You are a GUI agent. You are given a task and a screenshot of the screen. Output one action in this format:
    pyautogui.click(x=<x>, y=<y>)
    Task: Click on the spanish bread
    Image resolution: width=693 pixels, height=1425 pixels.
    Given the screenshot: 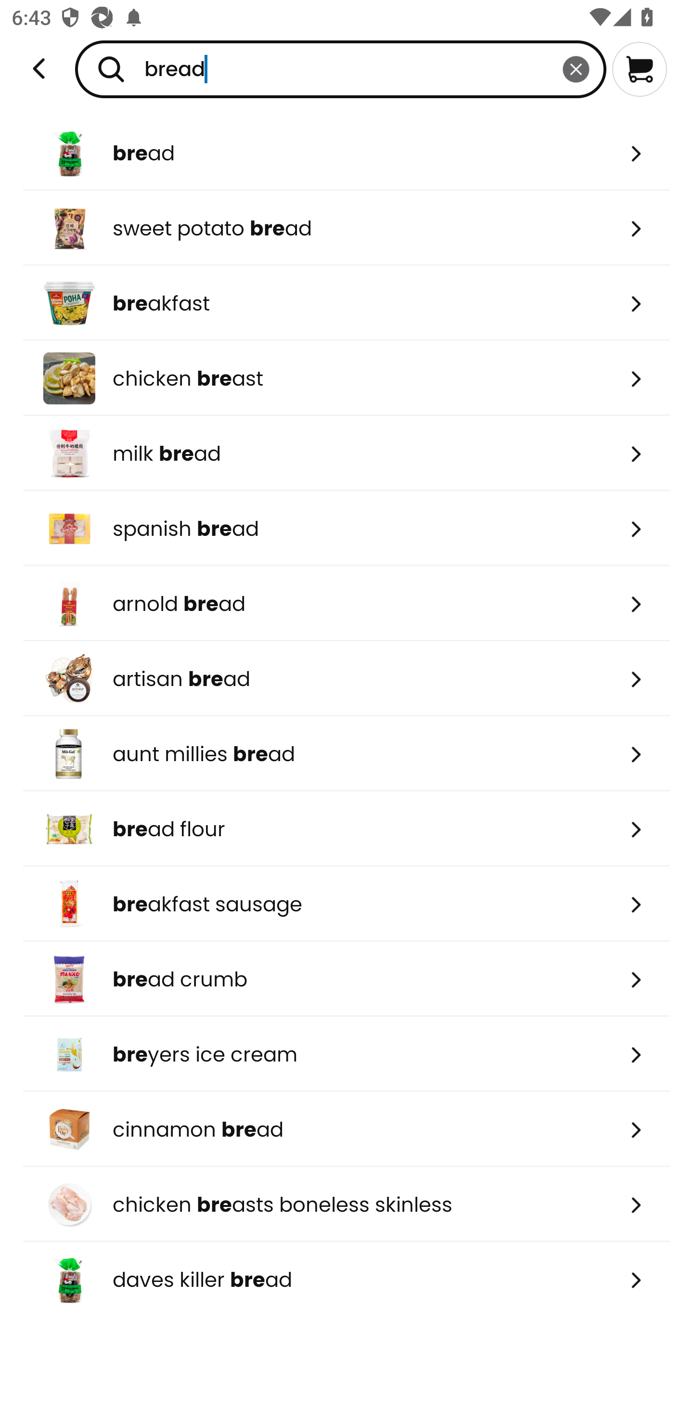 What is the action you would take?
    pyautogui.click(x=346, y=529)
    